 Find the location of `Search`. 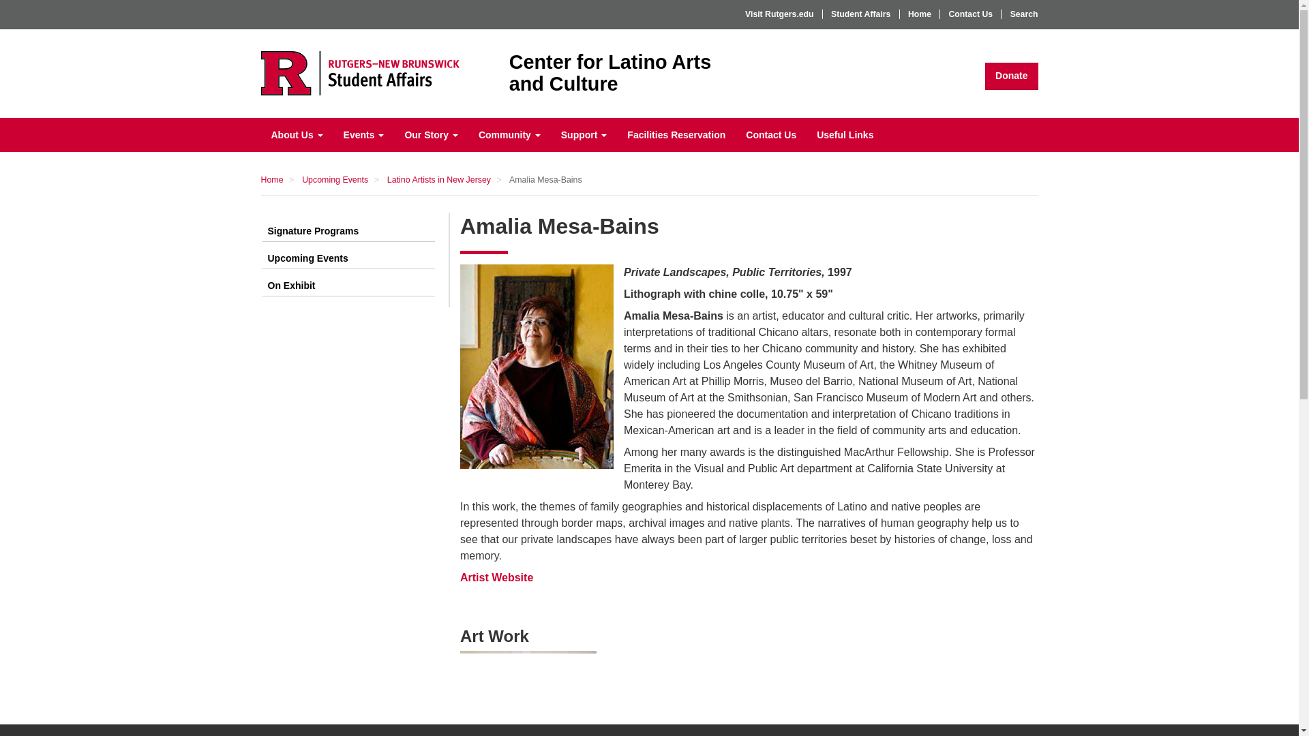

Search is located at coordinates (1019, 14).